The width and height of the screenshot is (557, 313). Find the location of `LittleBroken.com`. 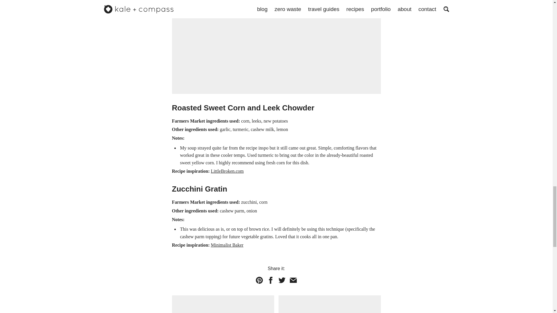

LittleBroken.com is located at coordinates (330, 304).